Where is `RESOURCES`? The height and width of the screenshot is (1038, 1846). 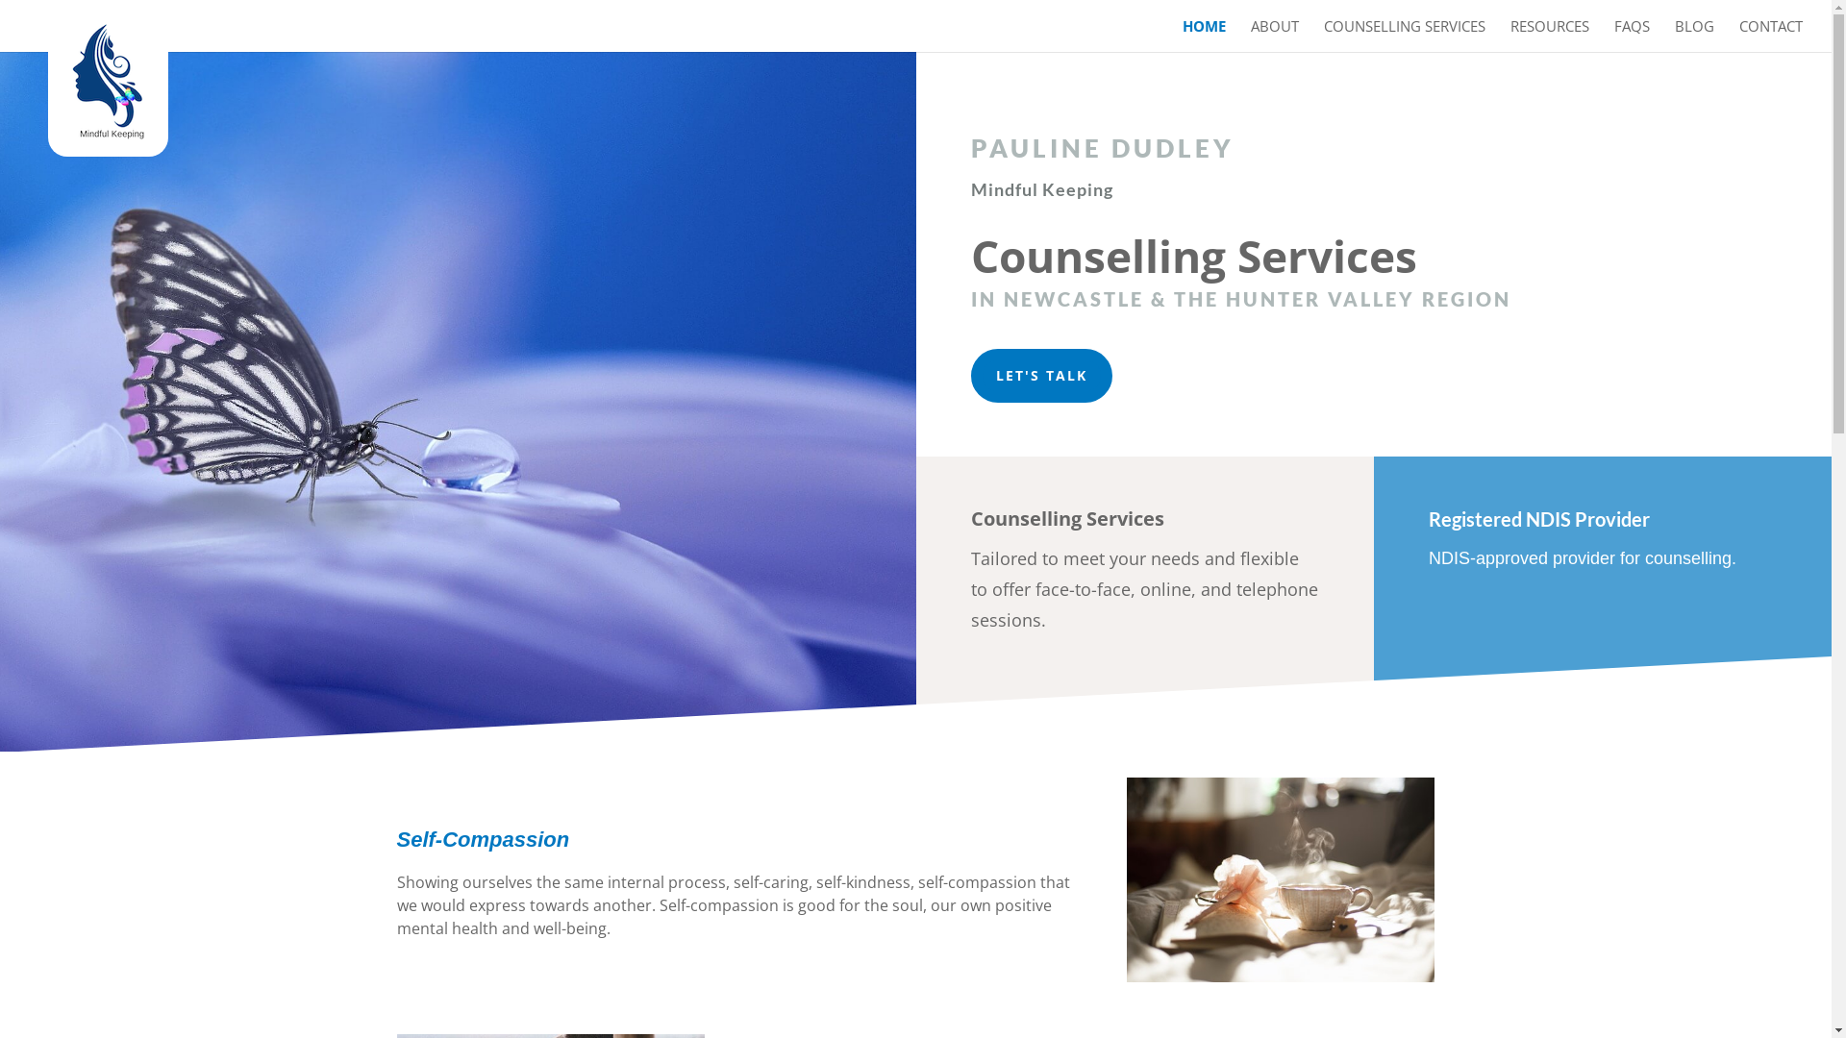
RESOURCES is located at coordinates (1550, 36).